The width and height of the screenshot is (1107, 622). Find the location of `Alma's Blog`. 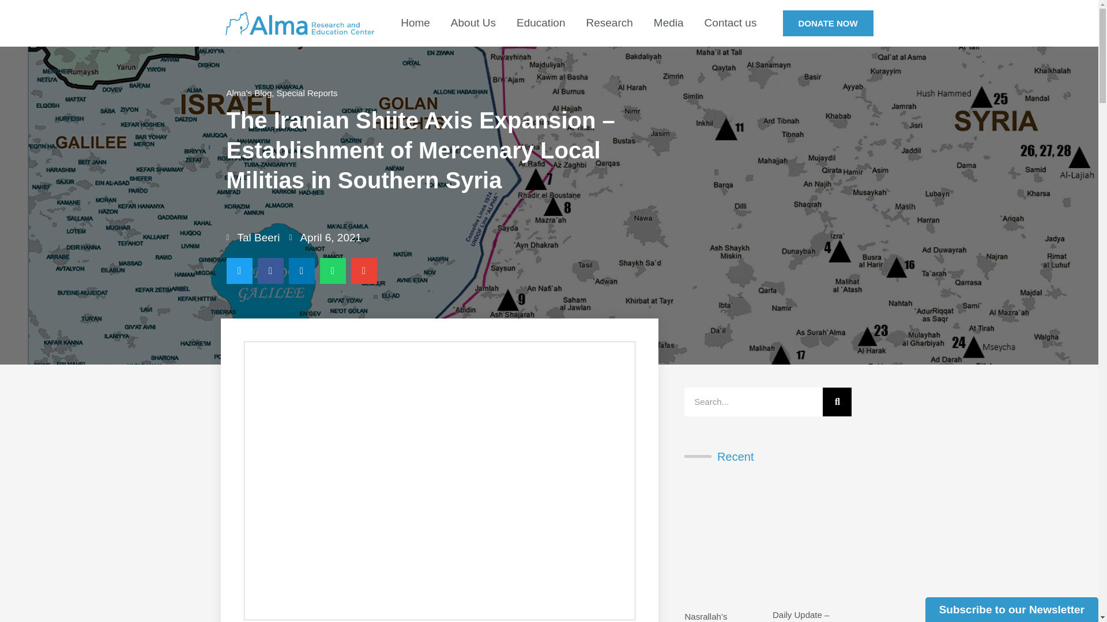

Alma's Blog is located at coordinates (248, 93).